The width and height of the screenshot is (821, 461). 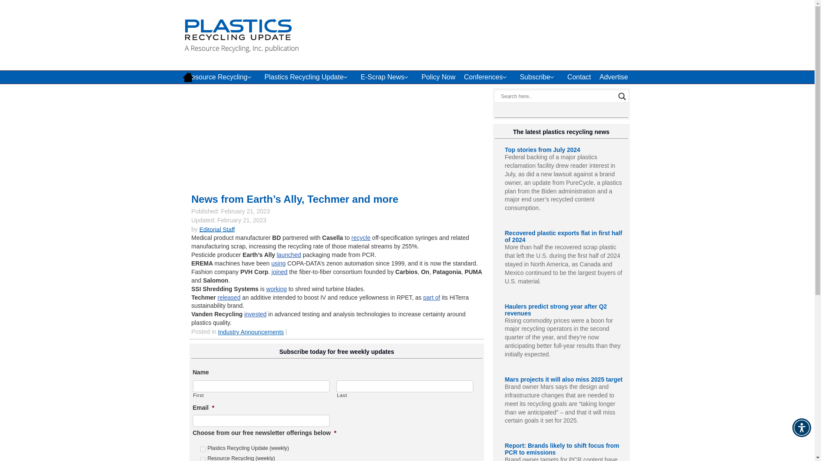 What do you see at coordinates (438, 77) in the screenshot?
I see `Policy Now` at bounding box center [438, 77].